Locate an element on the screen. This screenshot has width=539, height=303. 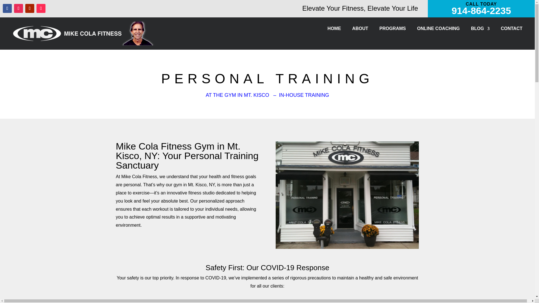
Follow on Instagram is located at coordinates (19, 8).